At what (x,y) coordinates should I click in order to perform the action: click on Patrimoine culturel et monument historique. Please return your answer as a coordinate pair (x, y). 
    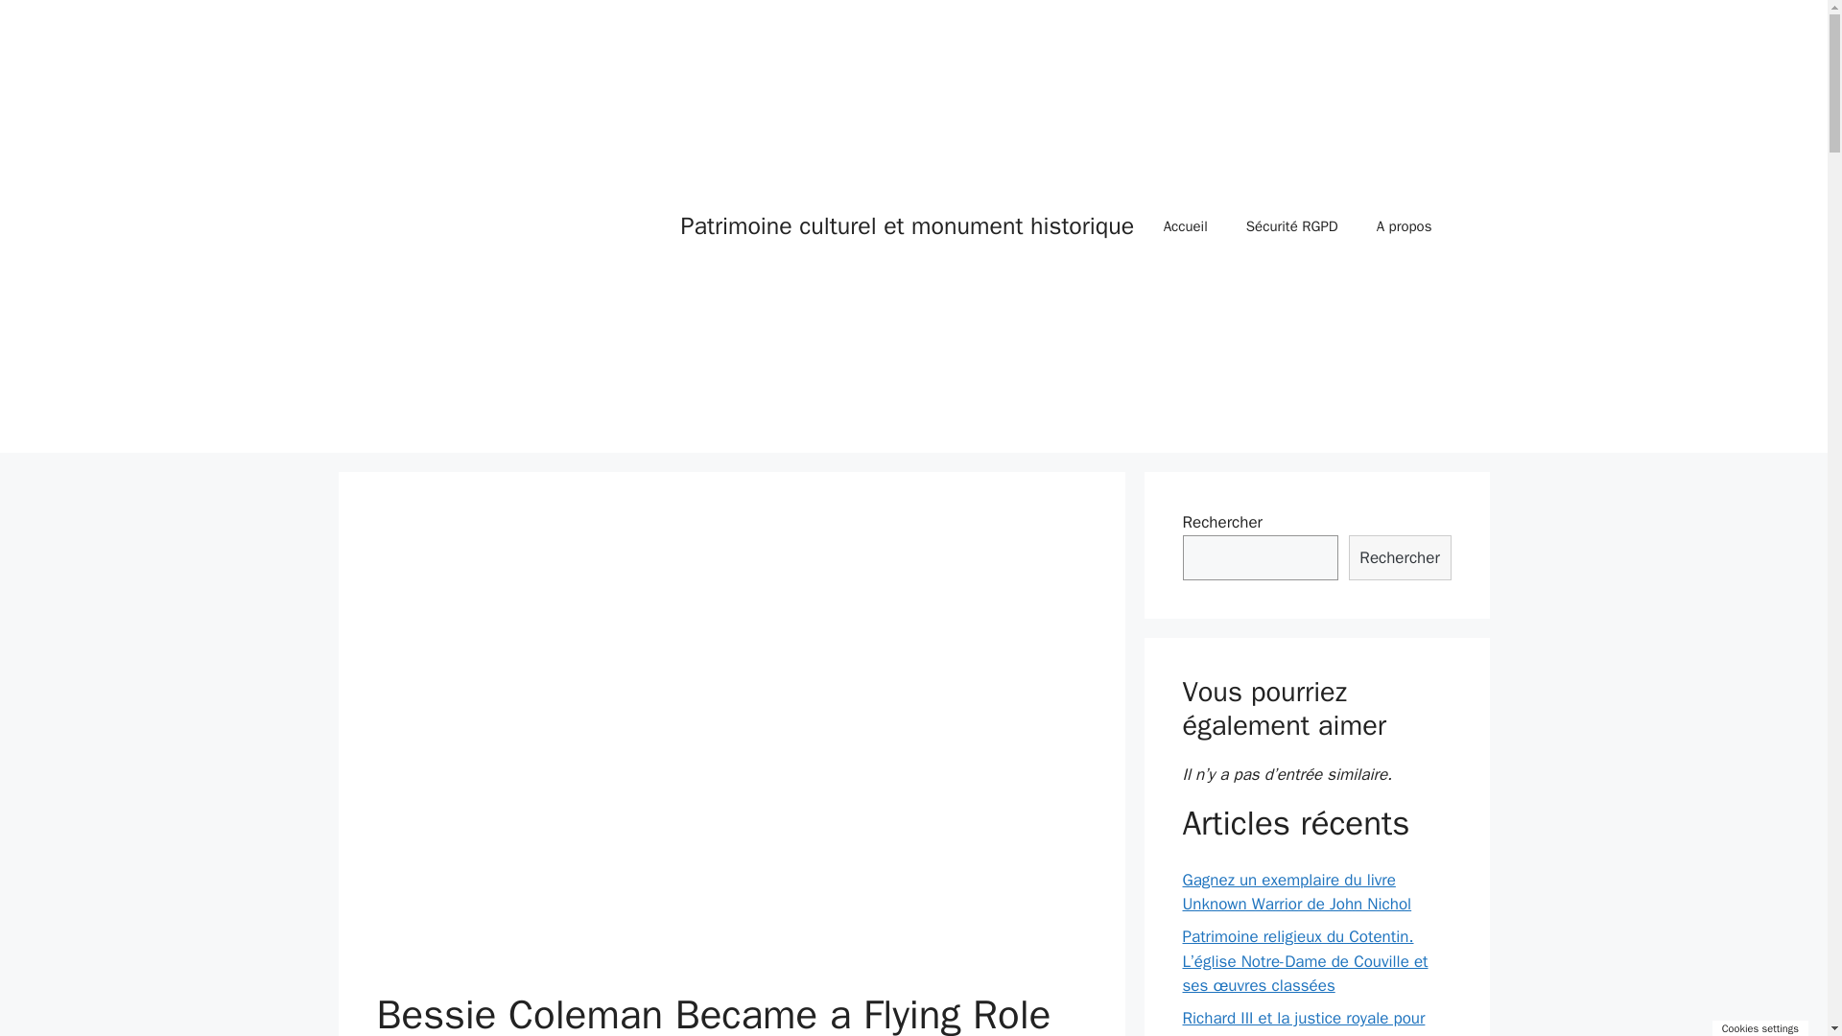
    Looking at the image, I should click on (519, 224).